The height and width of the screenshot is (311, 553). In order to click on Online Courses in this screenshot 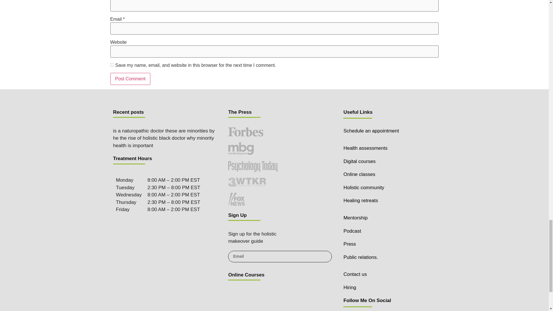, I will do `click(246, 275)`.